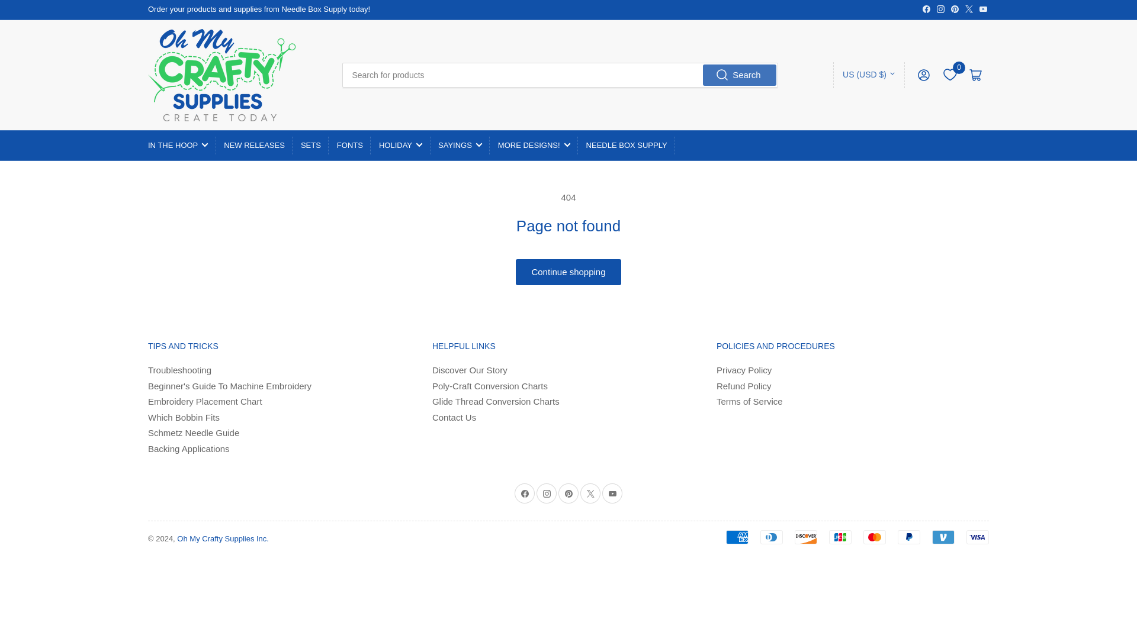 Image resolution: width=1137 pixels, height=639 pixels. What do you see at coordinates (983, 8) in the screenshot?
I see `YouTube` at bounding box center [983, 8].